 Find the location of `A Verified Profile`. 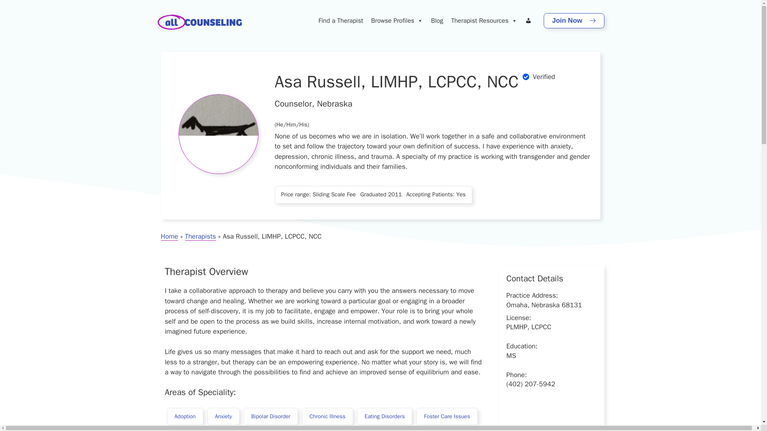

A Verified Profile is located at coordinates (536, 82).